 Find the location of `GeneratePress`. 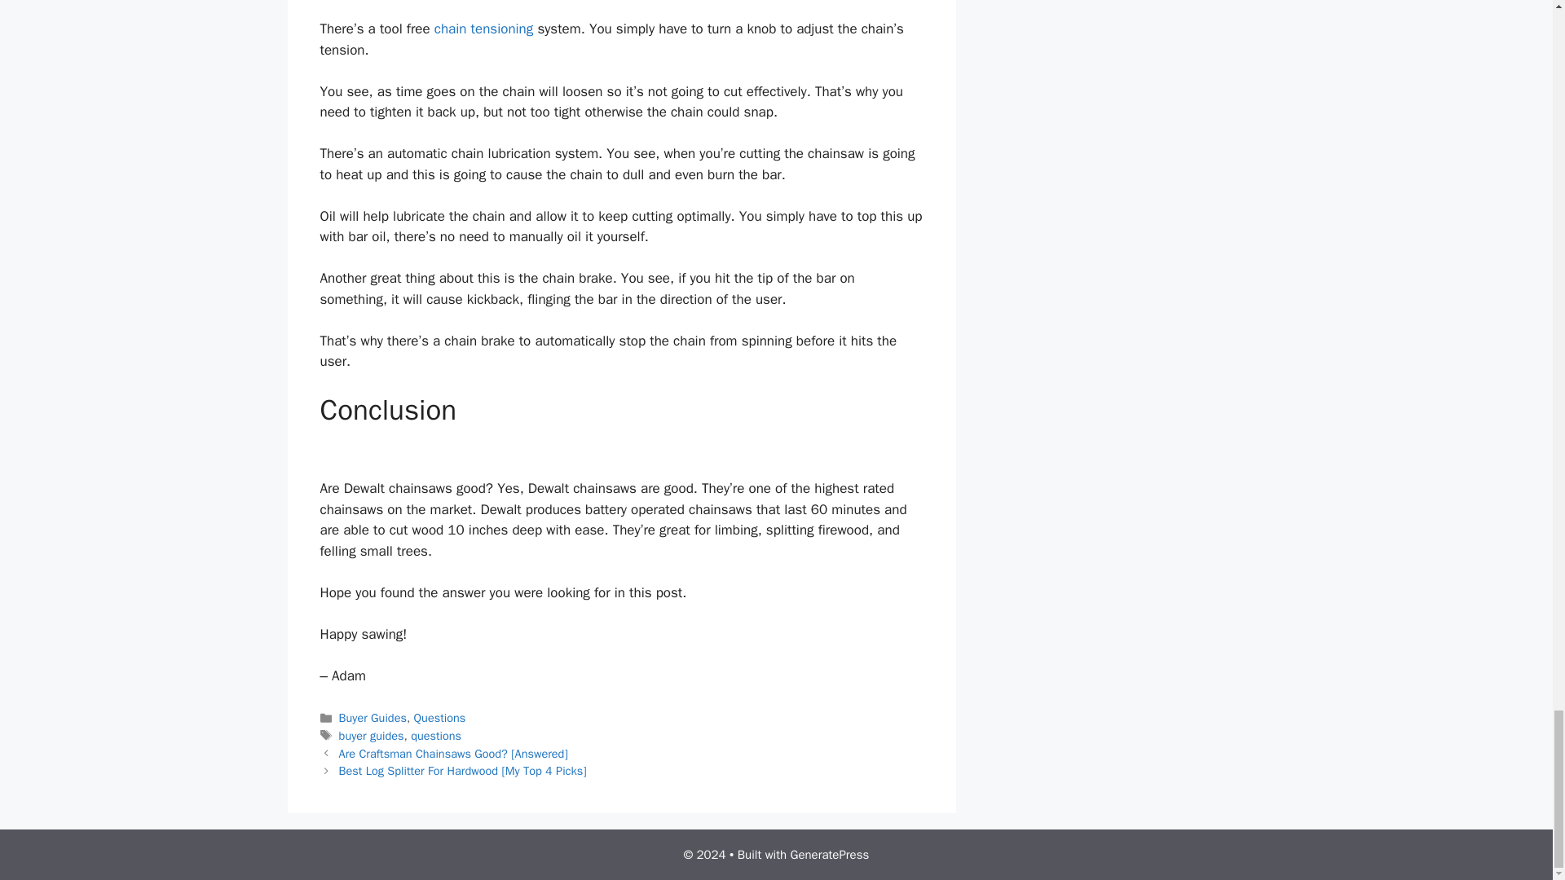

GeneratePress is located at coordinates (830, 855).